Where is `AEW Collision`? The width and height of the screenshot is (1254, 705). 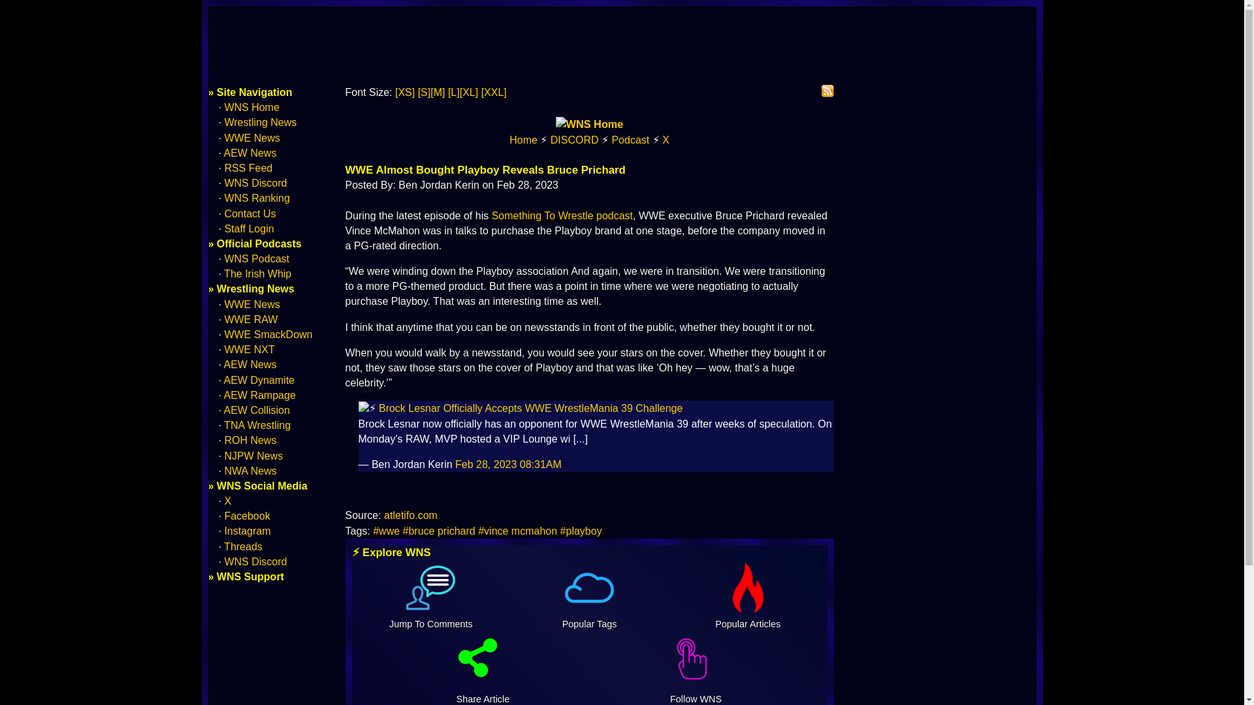 AEW Collision is located at coordinates (257, 410).